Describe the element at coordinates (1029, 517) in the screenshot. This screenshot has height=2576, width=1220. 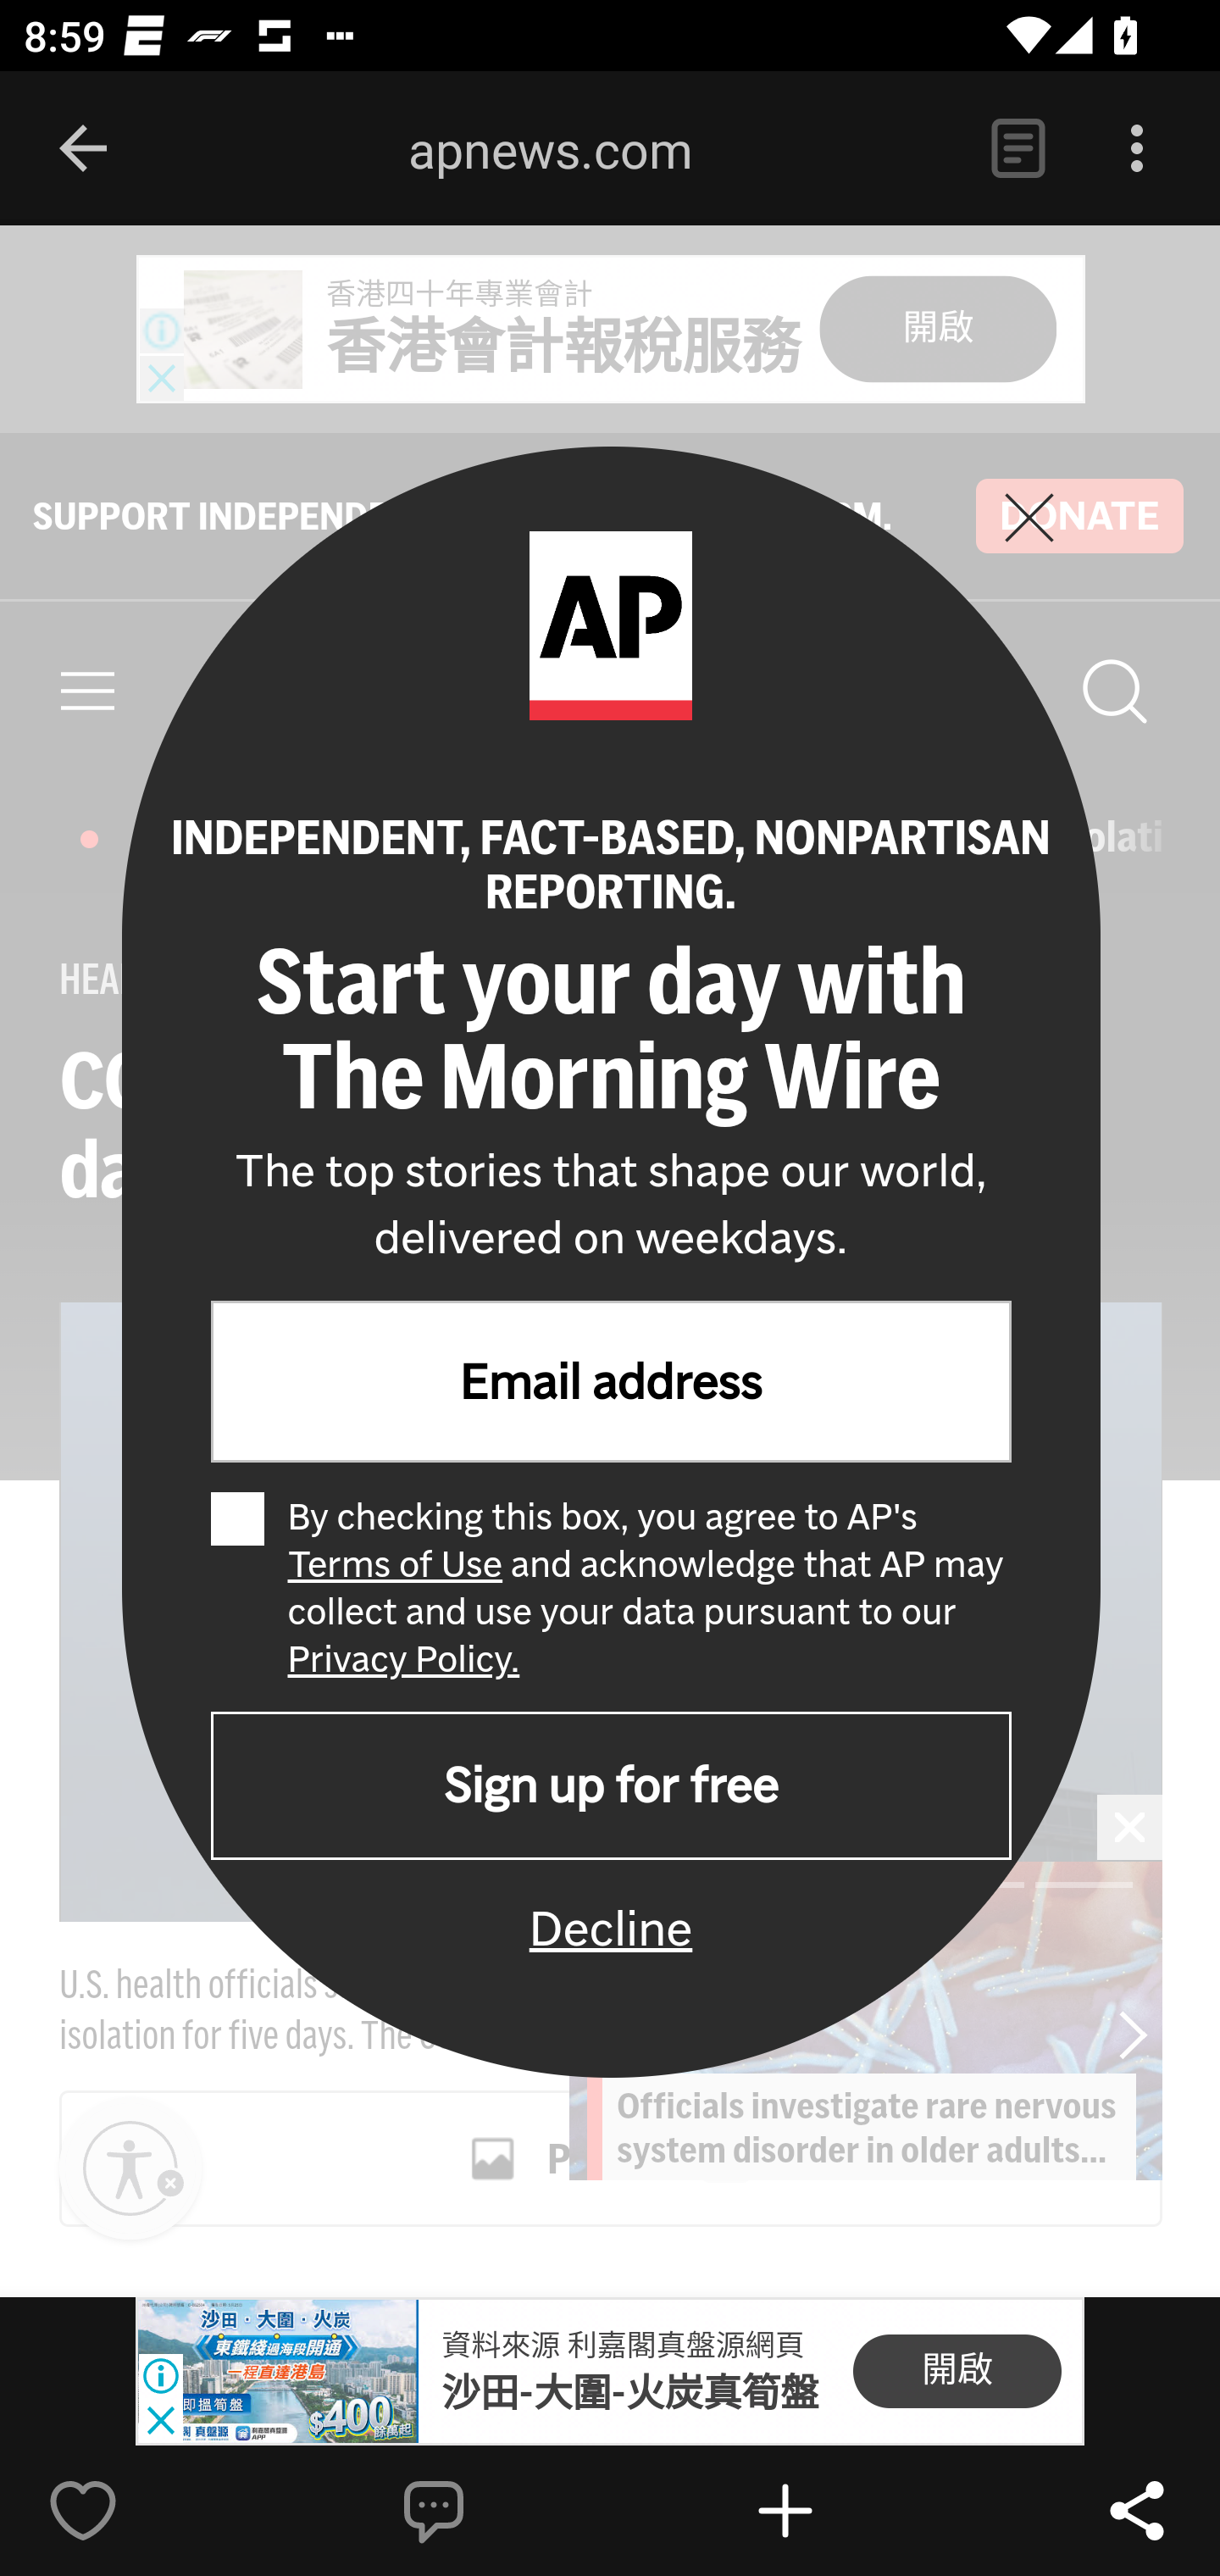
I see `close email sign up dialog` at that location.